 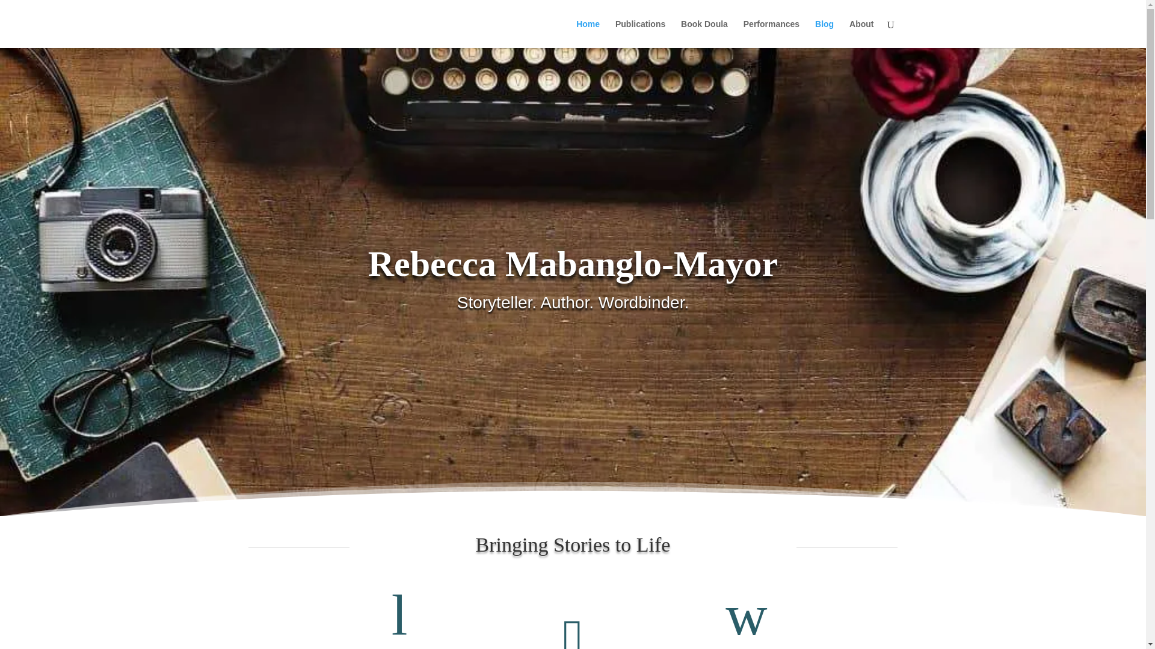 What do you see at coordinates (704, 34) in the screenshot?
I see `Book Doula` at bounding box center [704, 34].